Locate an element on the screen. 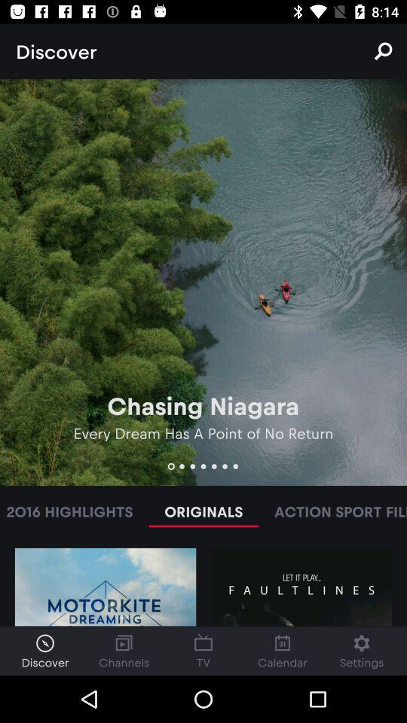 Image resolution: width=407 pixels, height=723 pixels. select the button which is left to the button settings is located at coordinates (283, 651).